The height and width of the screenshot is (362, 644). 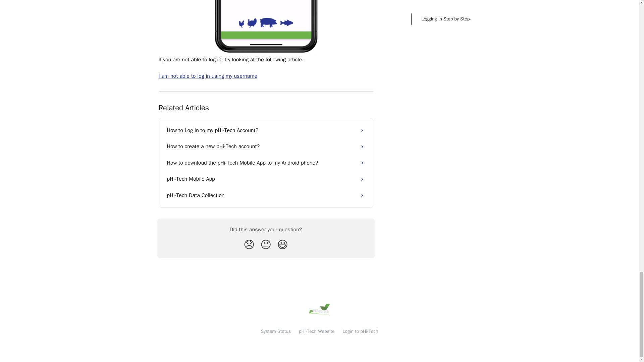 What do you see at coordinates (266, 179) in the screenshot?
I see `pHi-Tech Mobile App` at bounding box center [266, 179].